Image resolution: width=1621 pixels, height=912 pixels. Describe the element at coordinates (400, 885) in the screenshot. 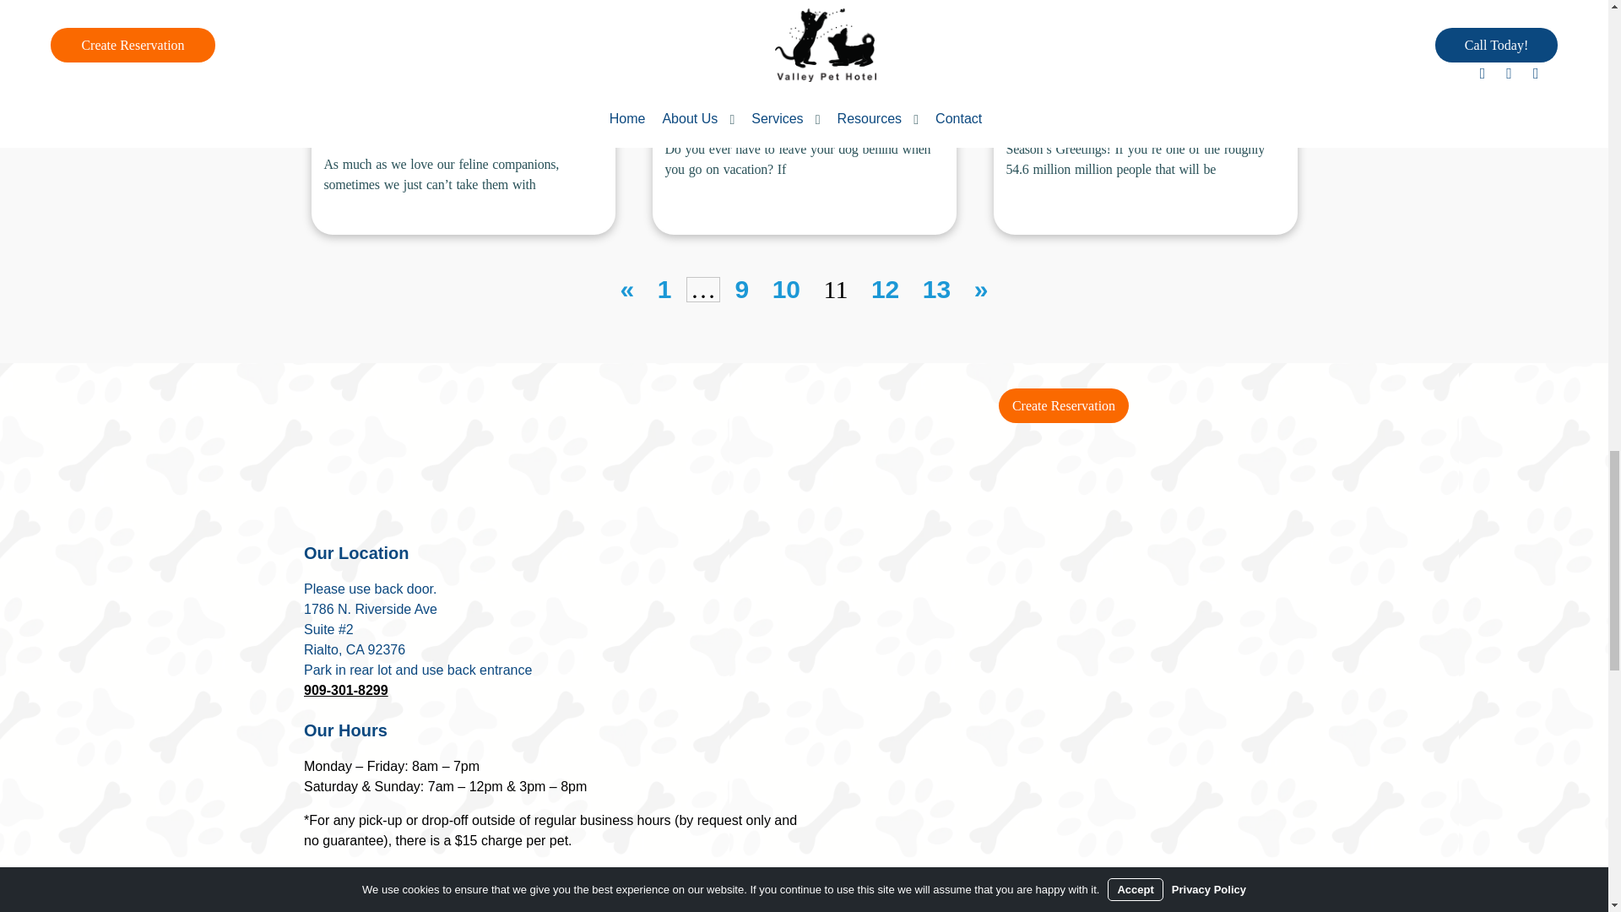

I see `Youtube` at that location.